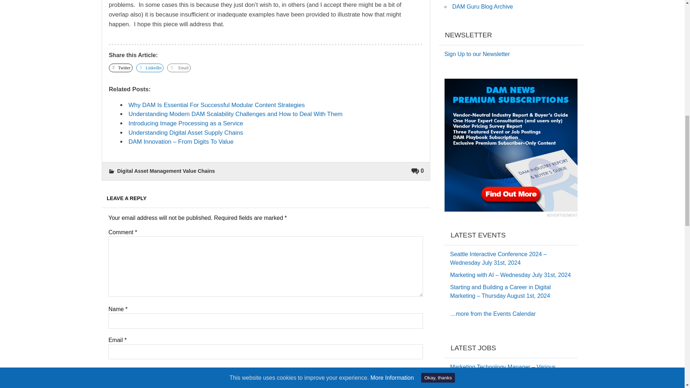 Image resolution: width=690 pixels, height=388 pixels. I want to click on Twitter, so click(121, 68).